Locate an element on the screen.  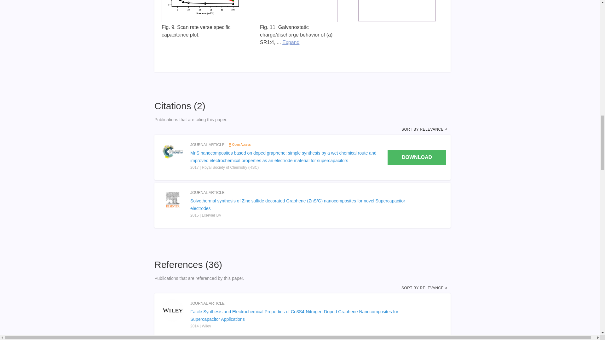
DOWNLOAD is located at coordinates (417, 157).